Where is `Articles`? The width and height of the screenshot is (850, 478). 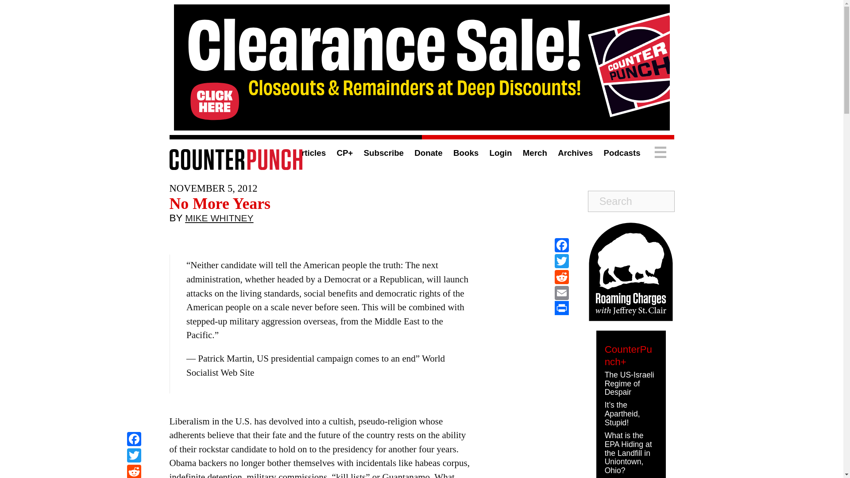 Articles is located at coordinates (310, 153).